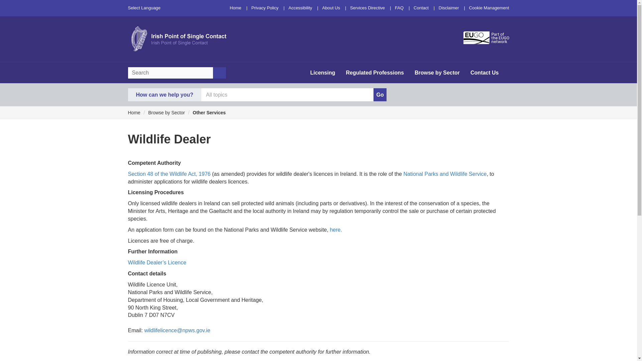 This screenshot has width=642, height=361. Describe the element at coordinates (265, 8) in the screenshot. I see `Privacy Policy` at that location.